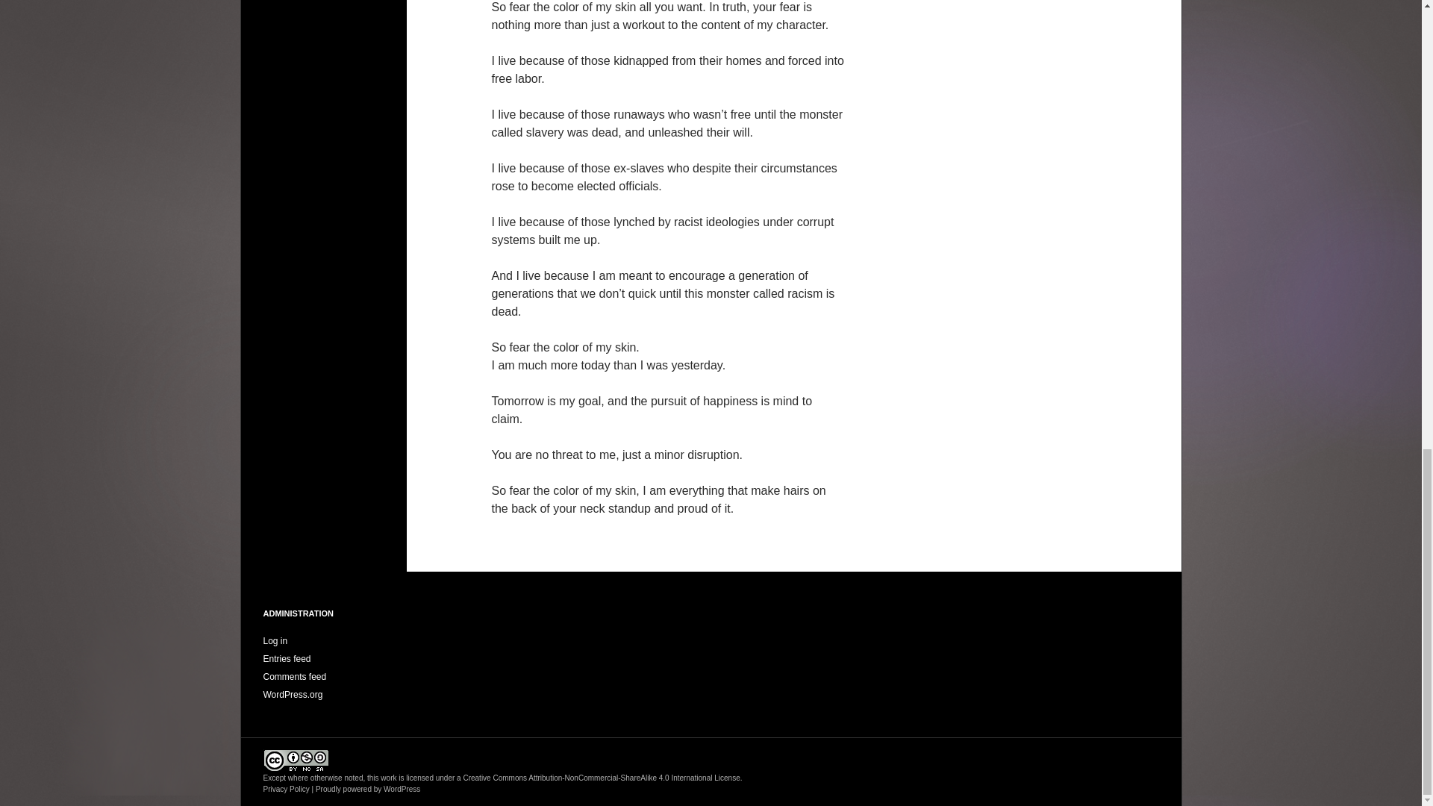 Image resolution: width=1433 pixels, height=806 pixels. I want to click on Entries feed, so click(287, 658).